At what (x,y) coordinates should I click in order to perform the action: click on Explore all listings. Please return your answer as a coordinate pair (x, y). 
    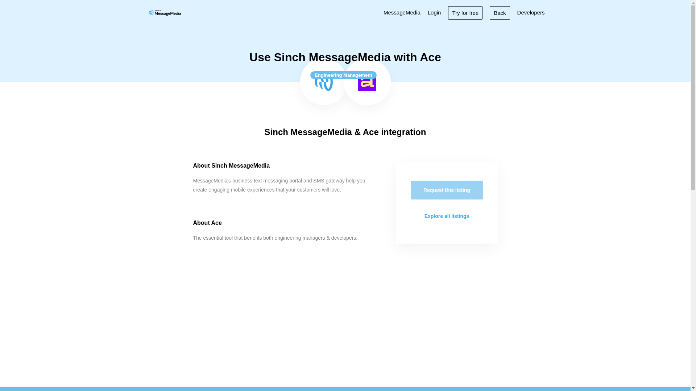
    Looking at the image, I should click on (447, 216).